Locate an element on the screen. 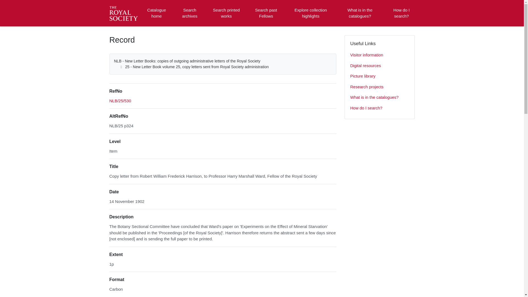  Research projects is located at coordinates (380, 87).